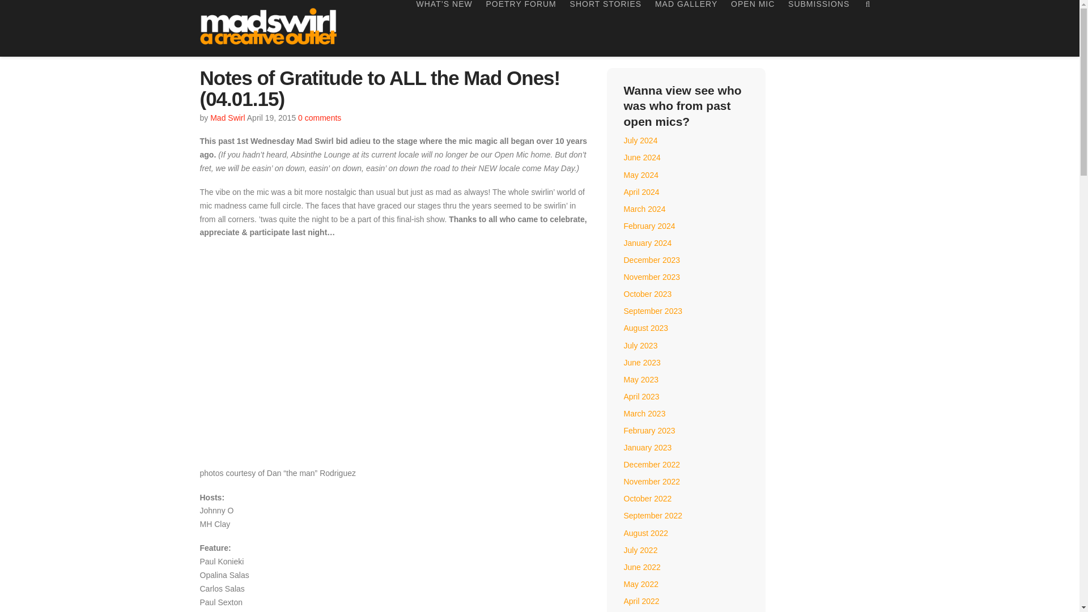  I want to click on 0 comments, so click(320, 118).